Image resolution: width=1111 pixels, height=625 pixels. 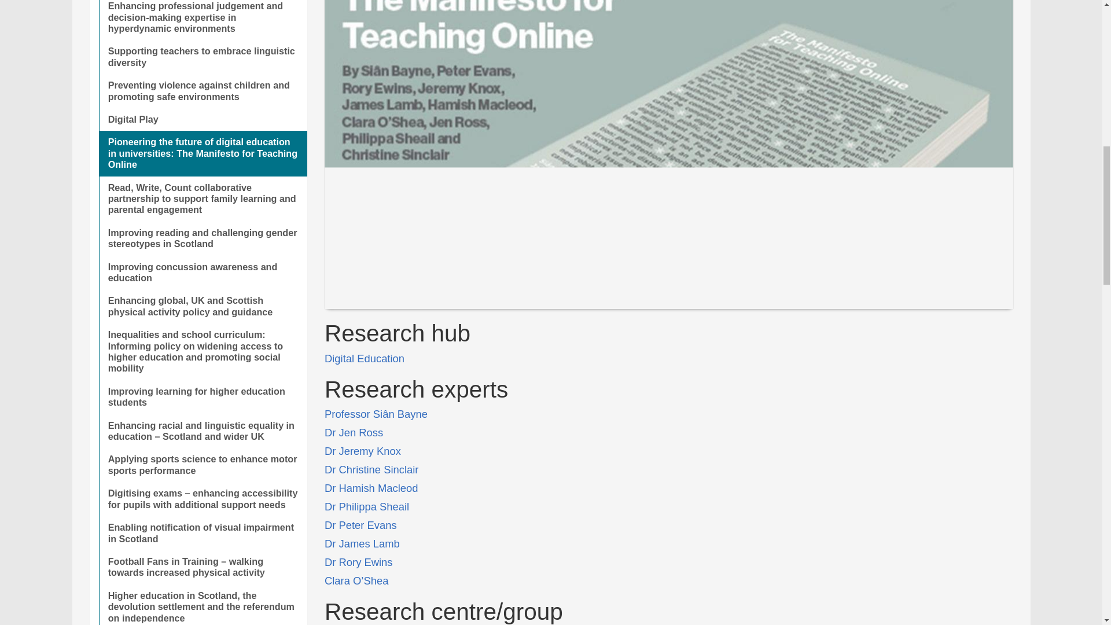 I want to click on Improving learning for higher education students, so click(x=203, y=397).